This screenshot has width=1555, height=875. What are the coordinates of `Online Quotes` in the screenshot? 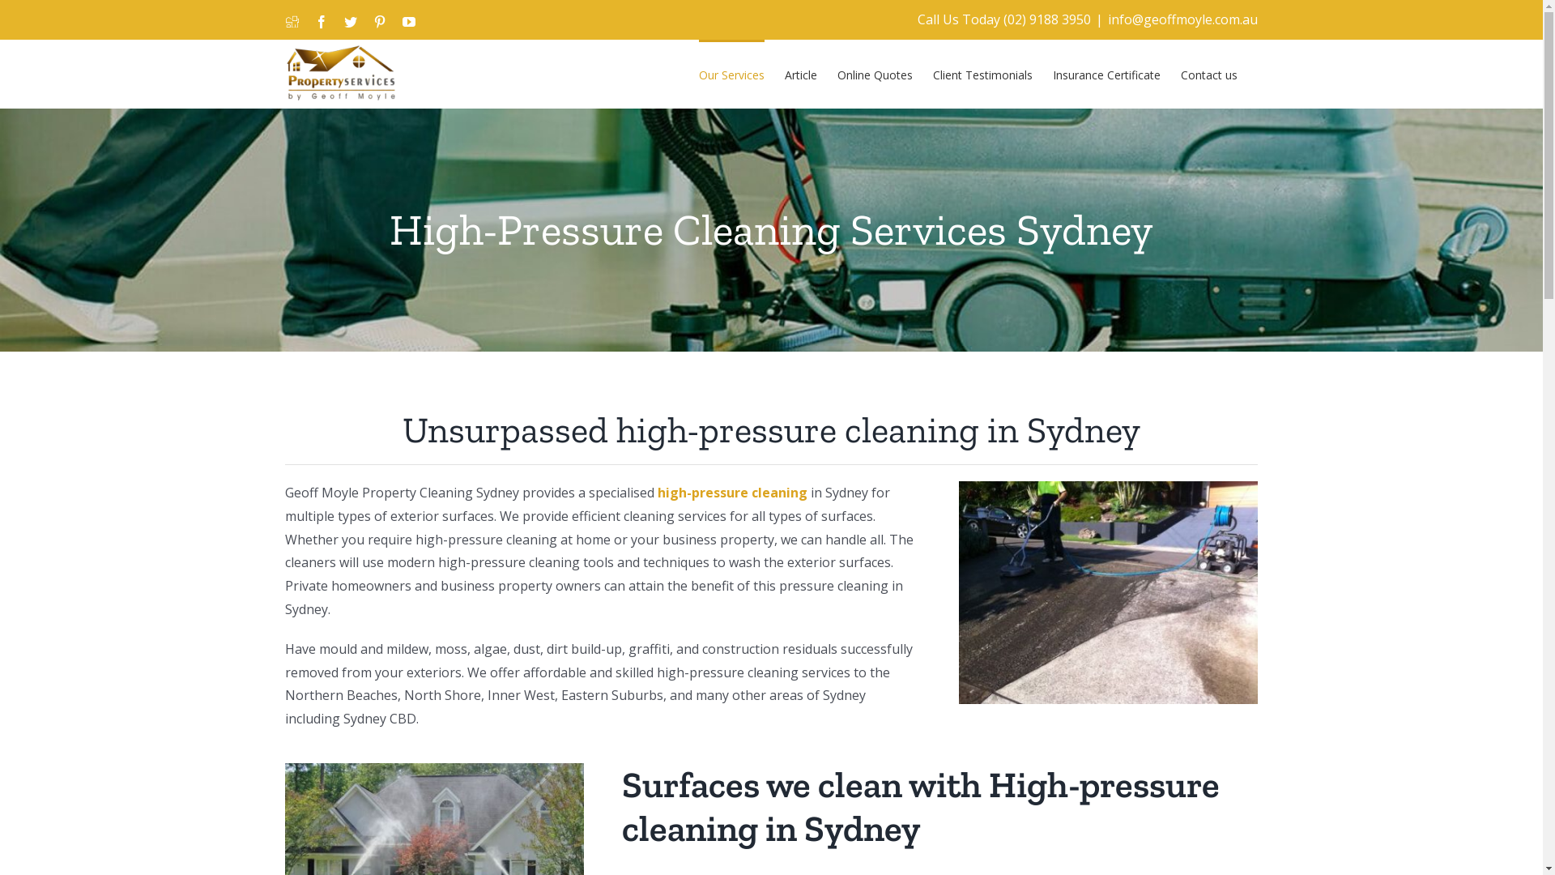 It's located at (875, 74).